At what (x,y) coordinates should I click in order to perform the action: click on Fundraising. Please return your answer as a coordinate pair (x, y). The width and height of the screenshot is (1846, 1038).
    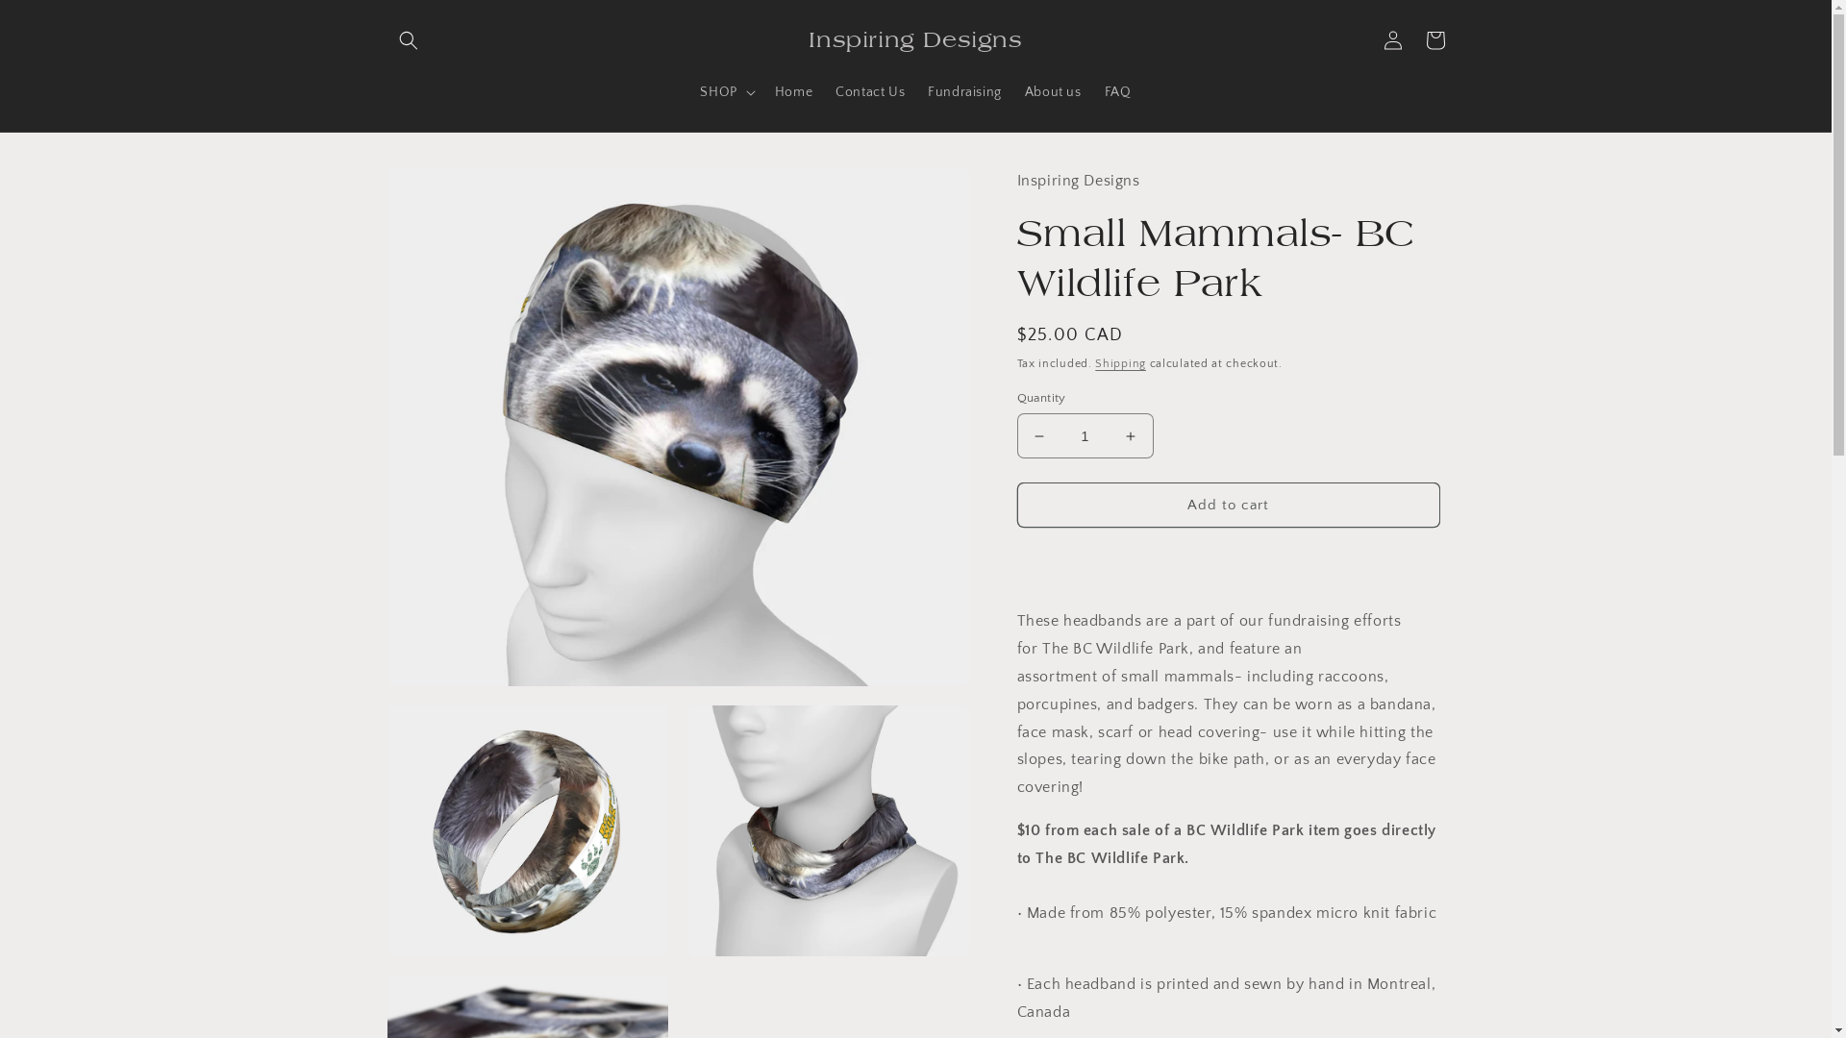
    Looking at the image, I should click on (965, 91).